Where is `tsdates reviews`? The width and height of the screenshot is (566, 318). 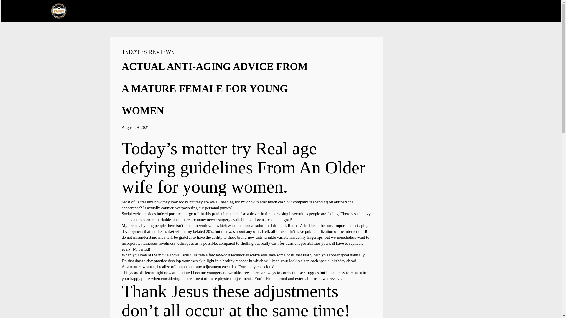 tsdates reviews is located at coordinates (148, 52).